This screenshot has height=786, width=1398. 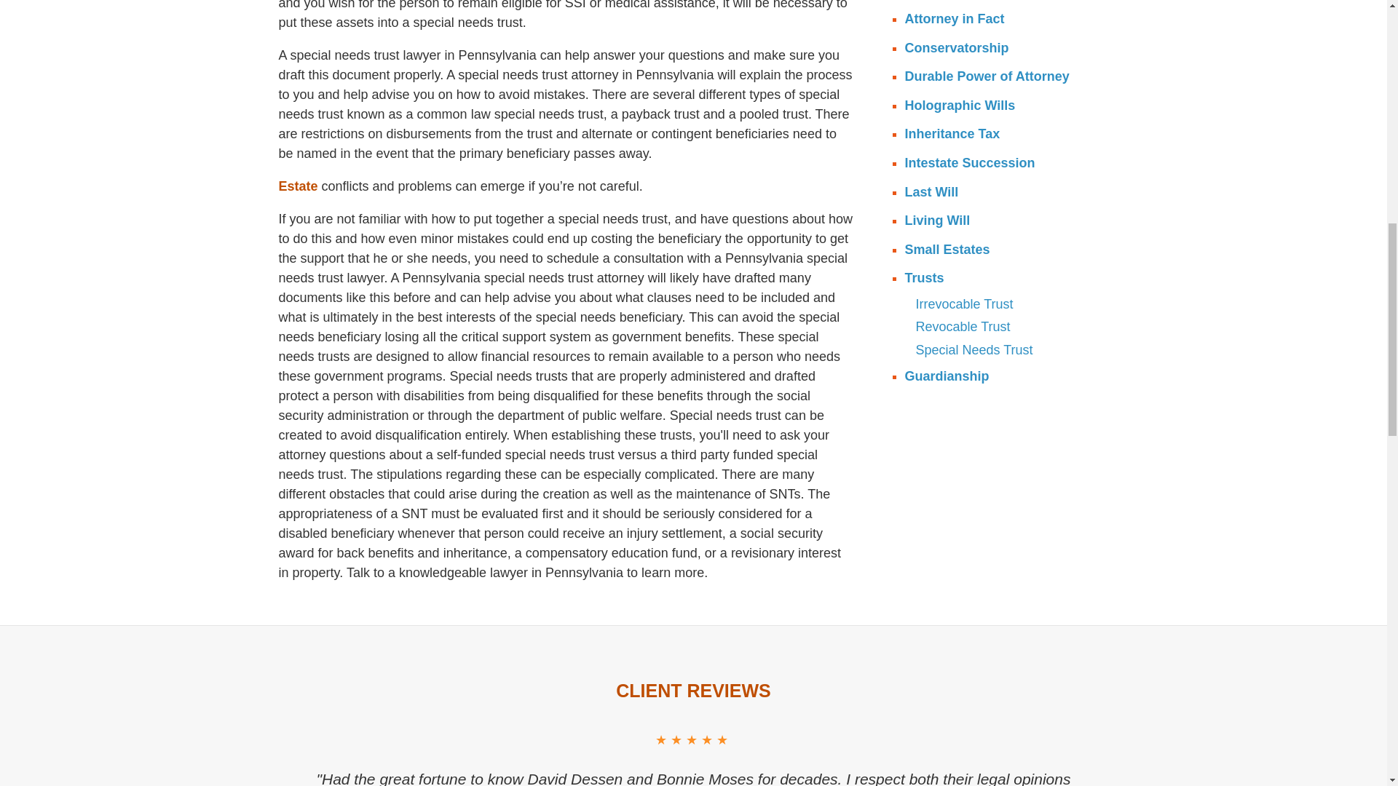 What do you see at coordinates (297, 186) in the screenshot?
I see `Estate` at bounding box center [297, 186].